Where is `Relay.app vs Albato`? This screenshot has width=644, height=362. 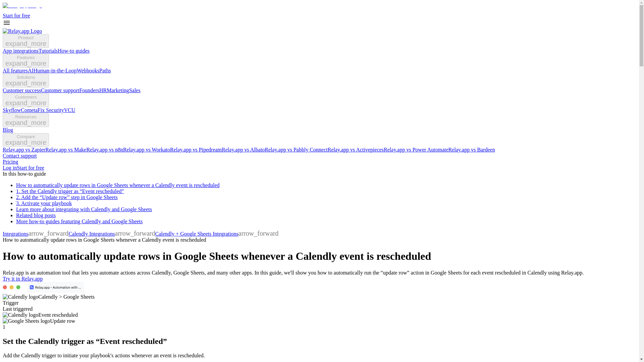 Relay.app vs Albato is located at coordinates (243, 149).